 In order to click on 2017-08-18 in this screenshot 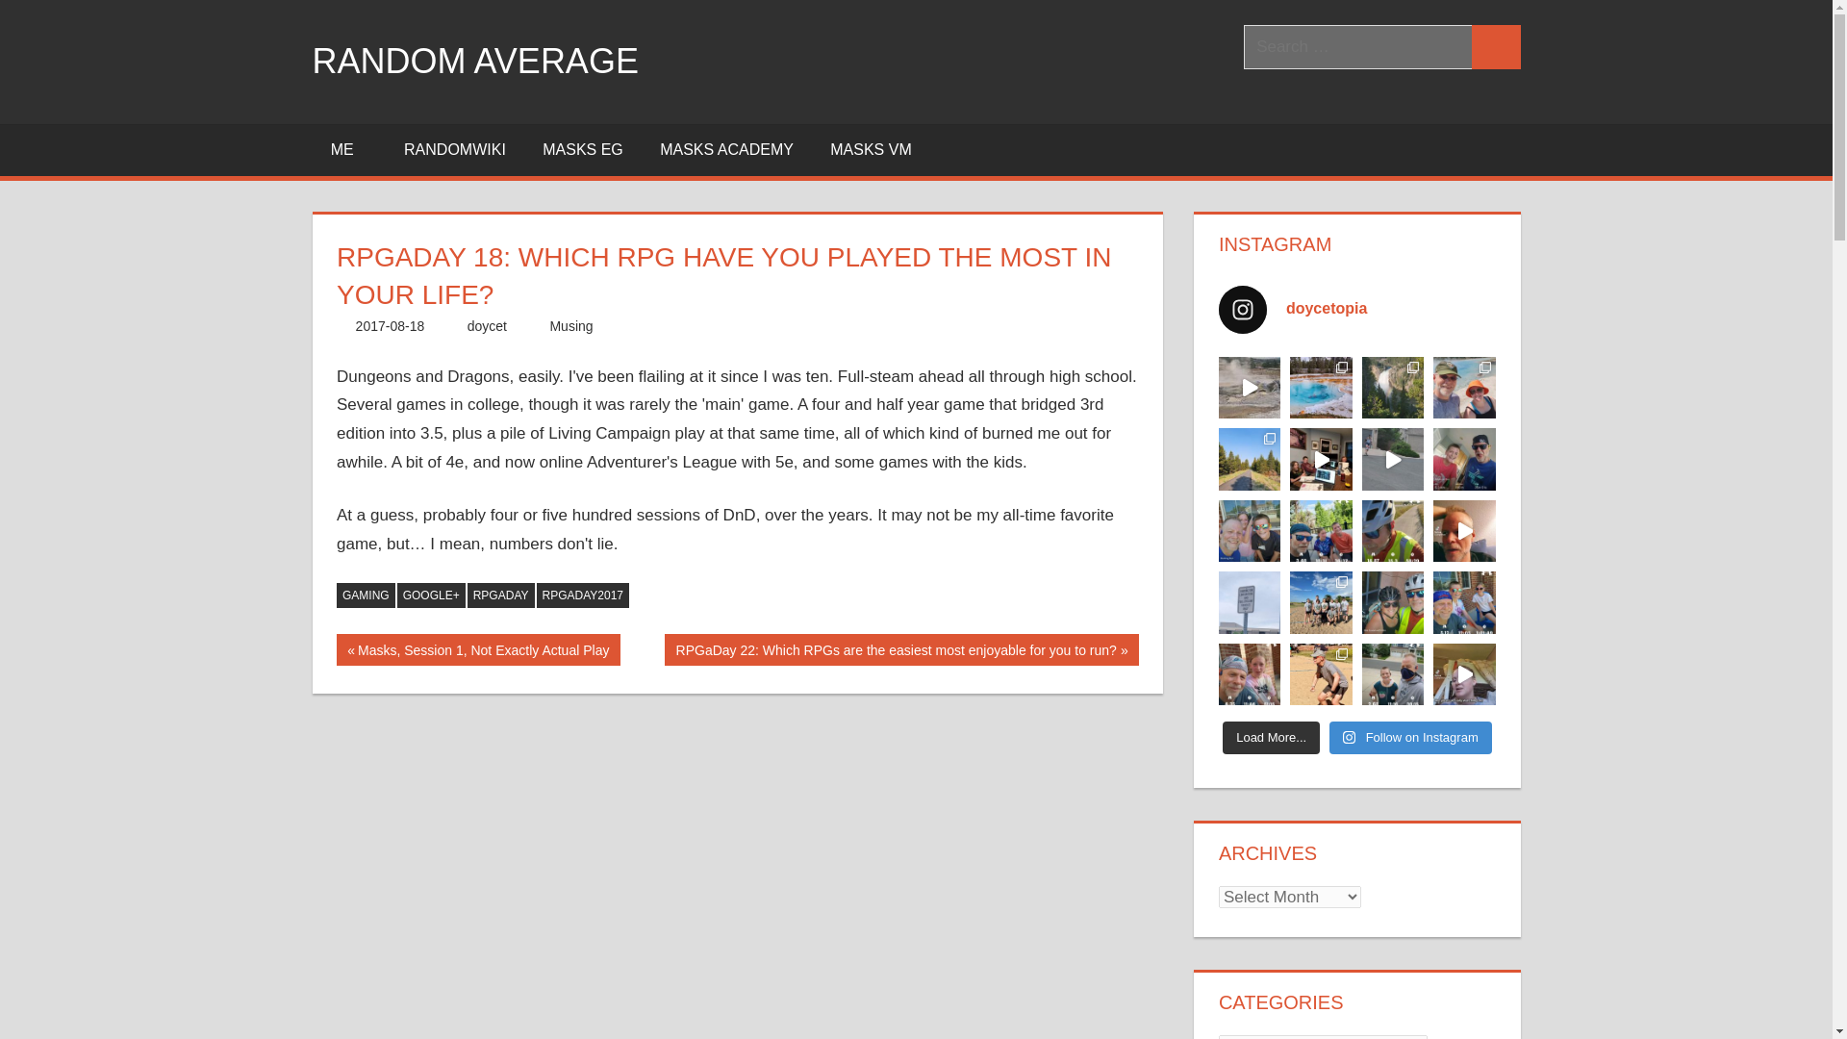, I will do `click(583, 149)`.